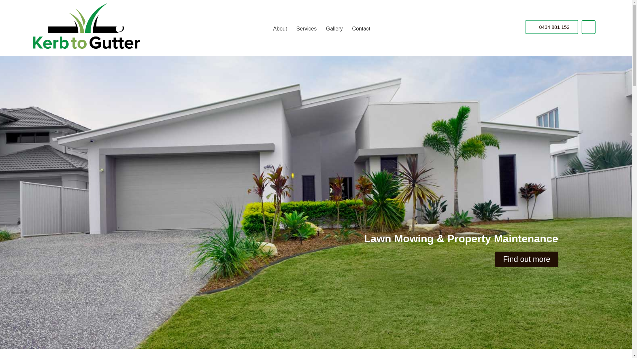  I want to click on Contact, so click(361, 29).